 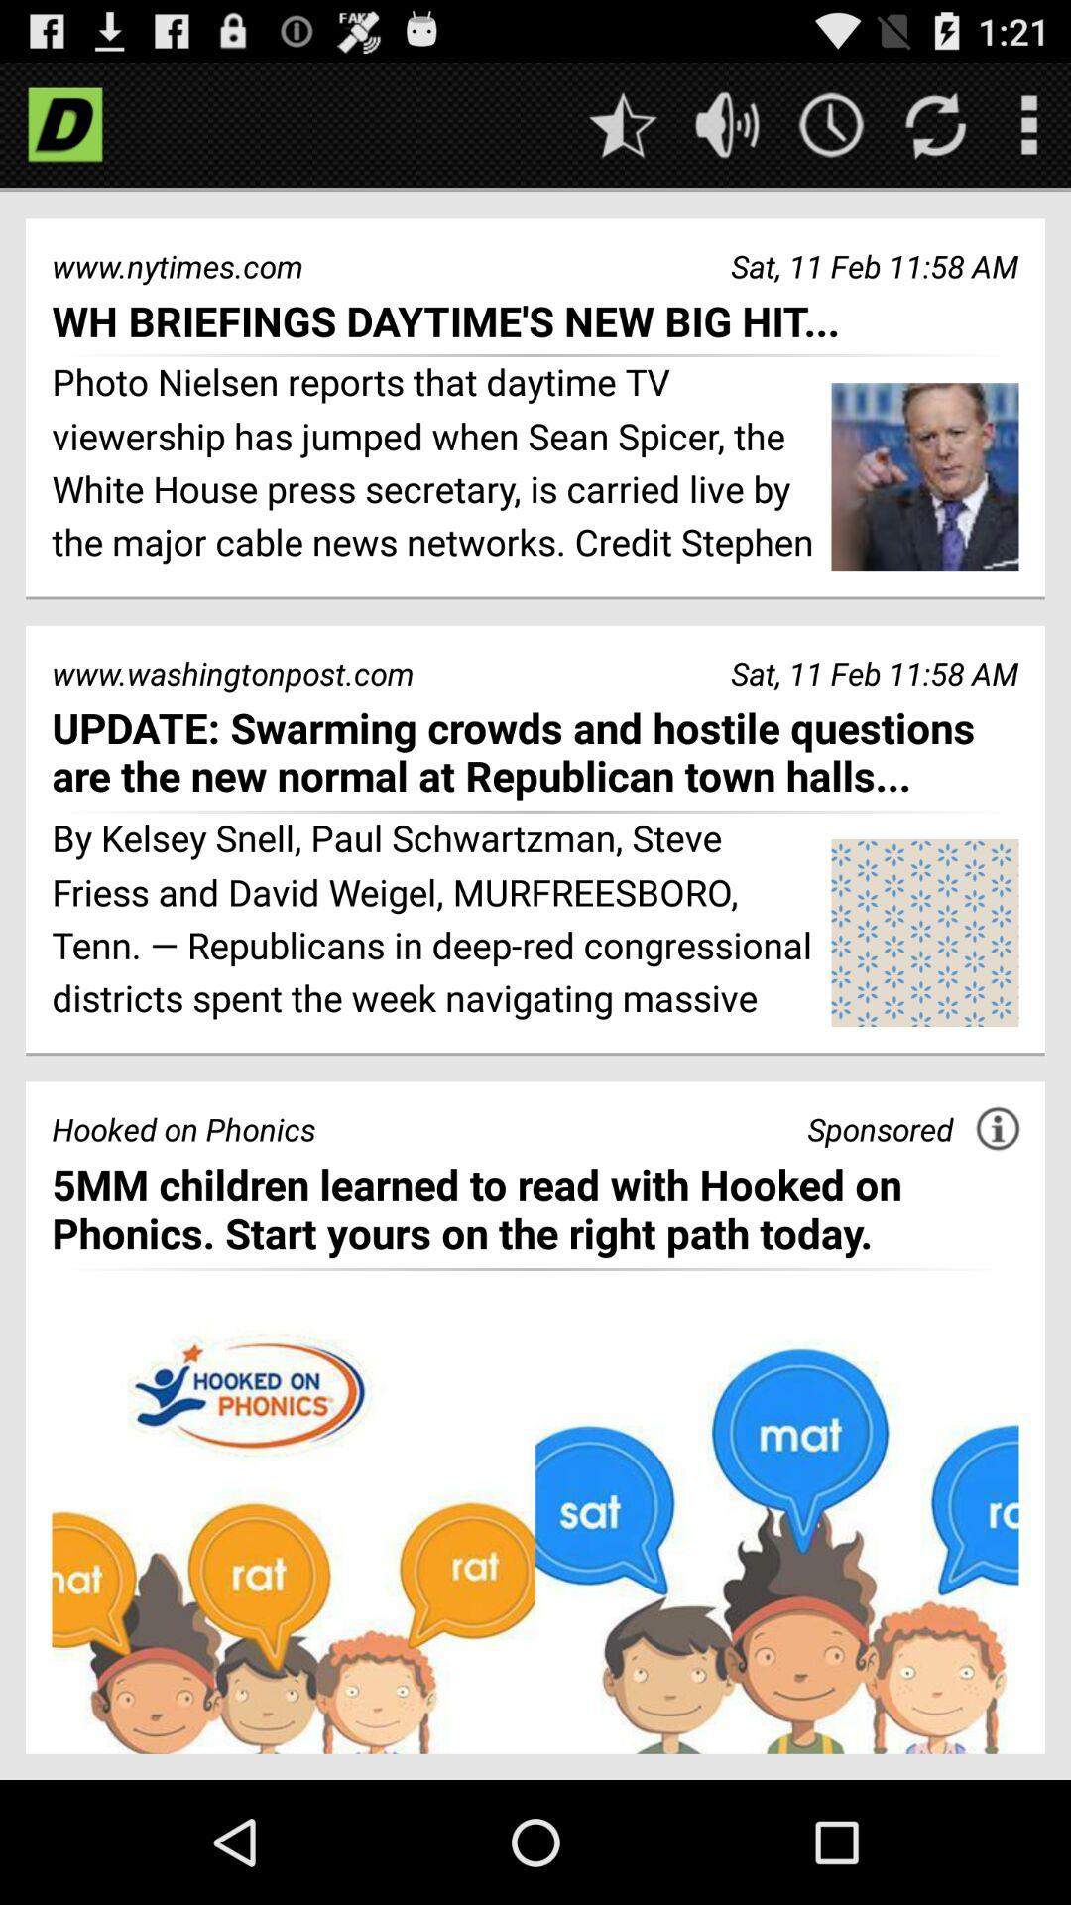 I want to click on tap the app next to sponsored item, so click(x=998, y=1128).